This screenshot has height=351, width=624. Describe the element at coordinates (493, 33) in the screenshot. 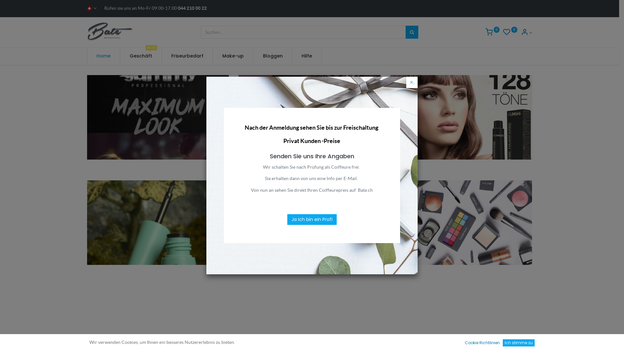

I see `0` at that location.